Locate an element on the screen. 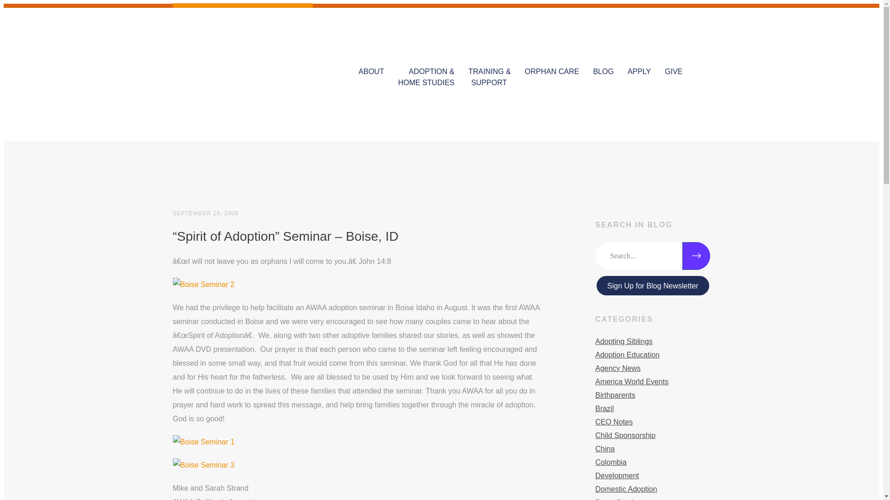 This screenshot has width=890, height=500. ABOUT is located at coordinates (371, 67).